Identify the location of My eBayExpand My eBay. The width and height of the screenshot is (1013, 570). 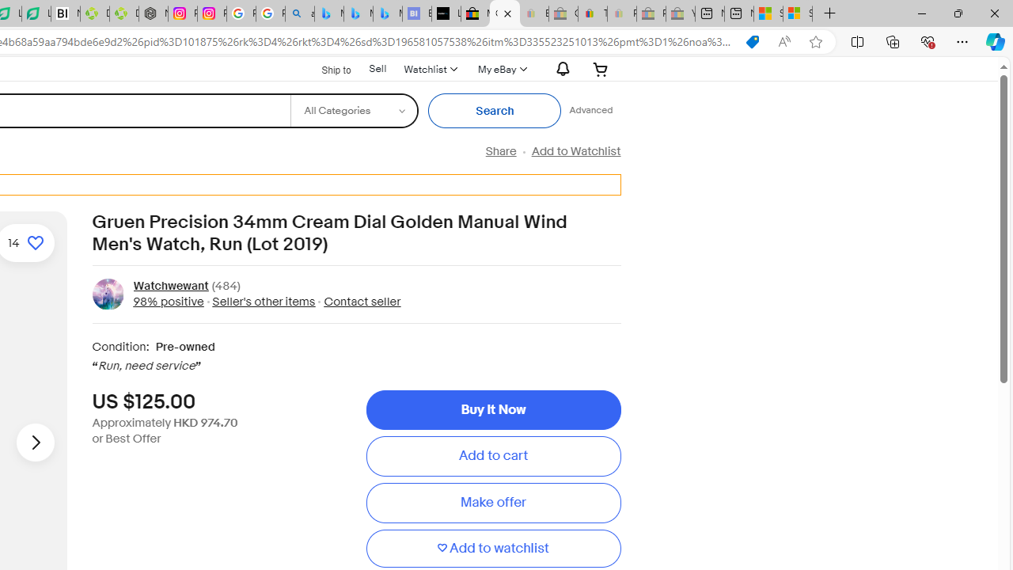
(500, 69).